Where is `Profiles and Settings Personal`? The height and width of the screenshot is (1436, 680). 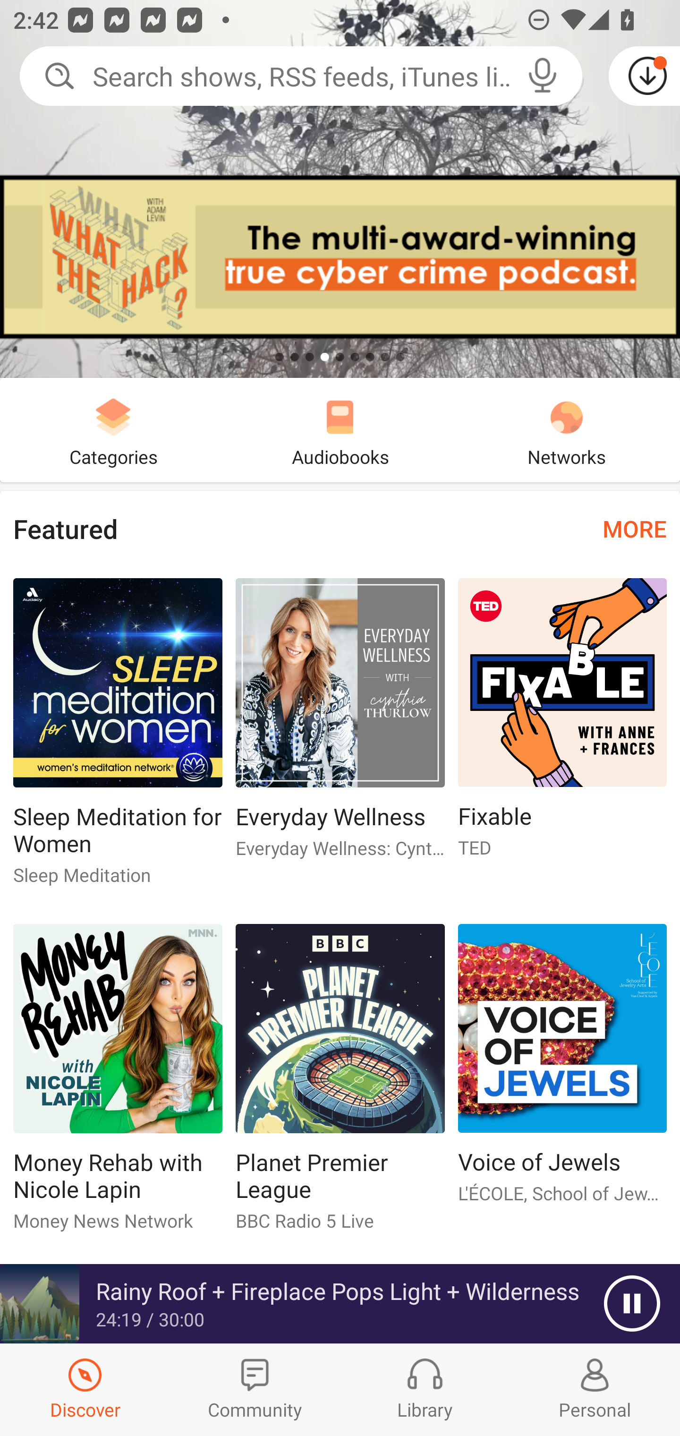 Profiles and Settings Personal is located at coordinates (595, 1390).